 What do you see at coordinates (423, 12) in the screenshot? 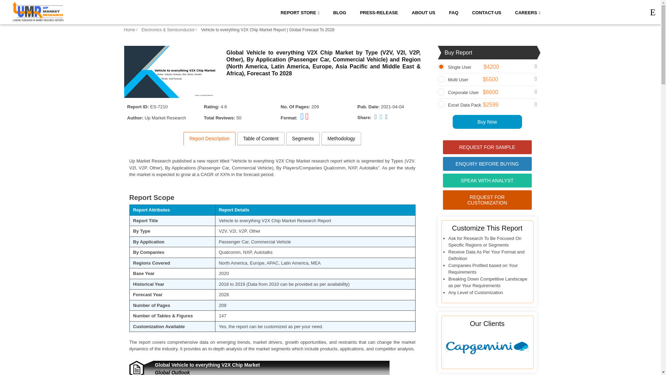
I see `ABOUT US` at bounding box center [423, 12].